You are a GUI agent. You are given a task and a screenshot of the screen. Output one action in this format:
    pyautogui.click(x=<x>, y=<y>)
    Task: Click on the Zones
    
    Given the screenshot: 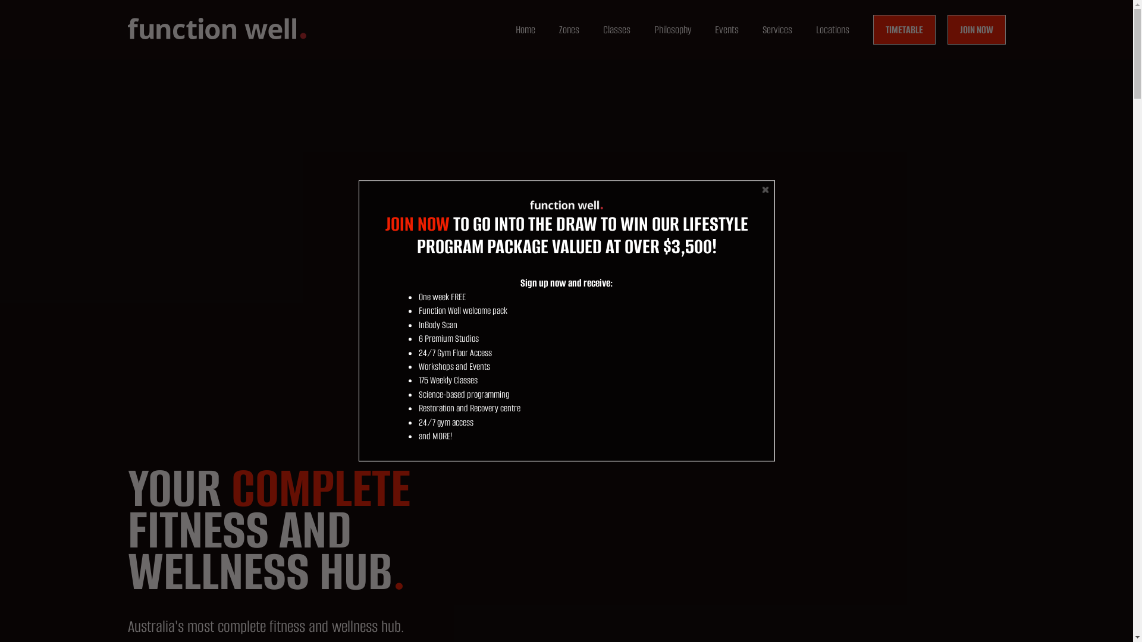 What is the action you would take?
    pyautogui.click(x=569, y=30)
    